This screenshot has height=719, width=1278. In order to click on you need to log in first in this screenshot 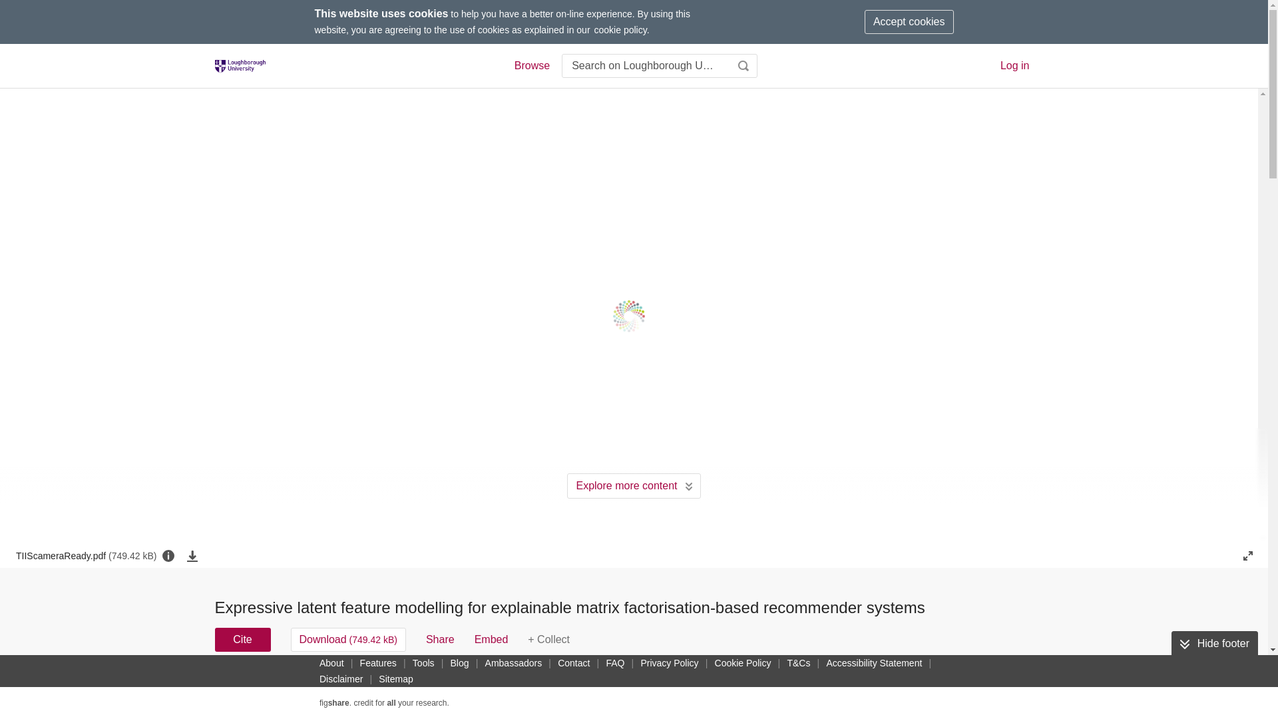, I will do `click(548, 639)`.